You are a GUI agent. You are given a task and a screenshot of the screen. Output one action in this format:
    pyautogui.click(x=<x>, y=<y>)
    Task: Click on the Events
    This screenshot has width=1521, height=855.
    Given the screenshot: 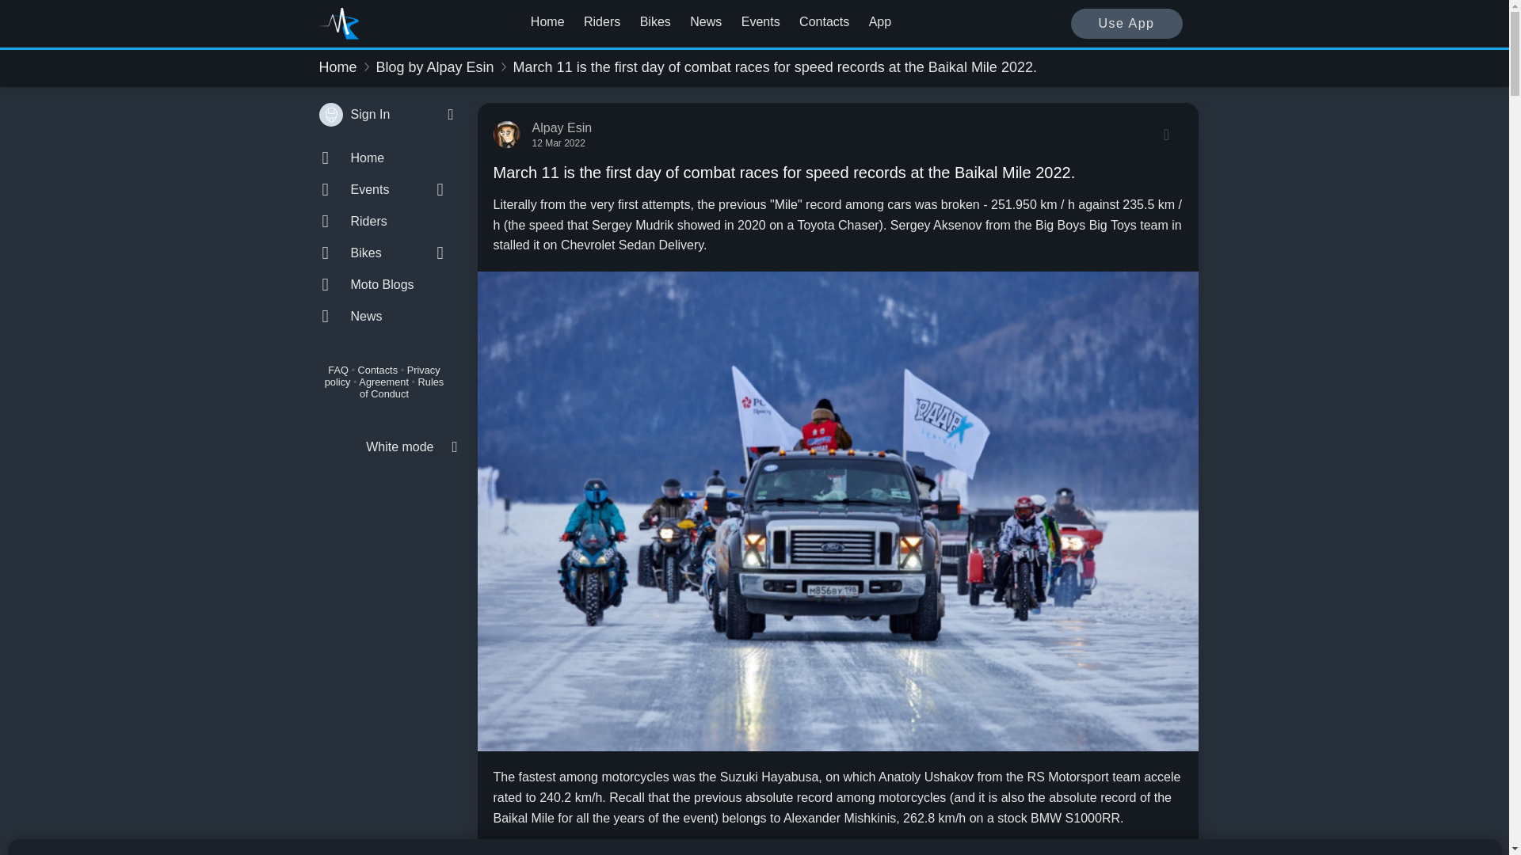 What is the action you would take?
    pyautogui.click(x=760, y=22)
    